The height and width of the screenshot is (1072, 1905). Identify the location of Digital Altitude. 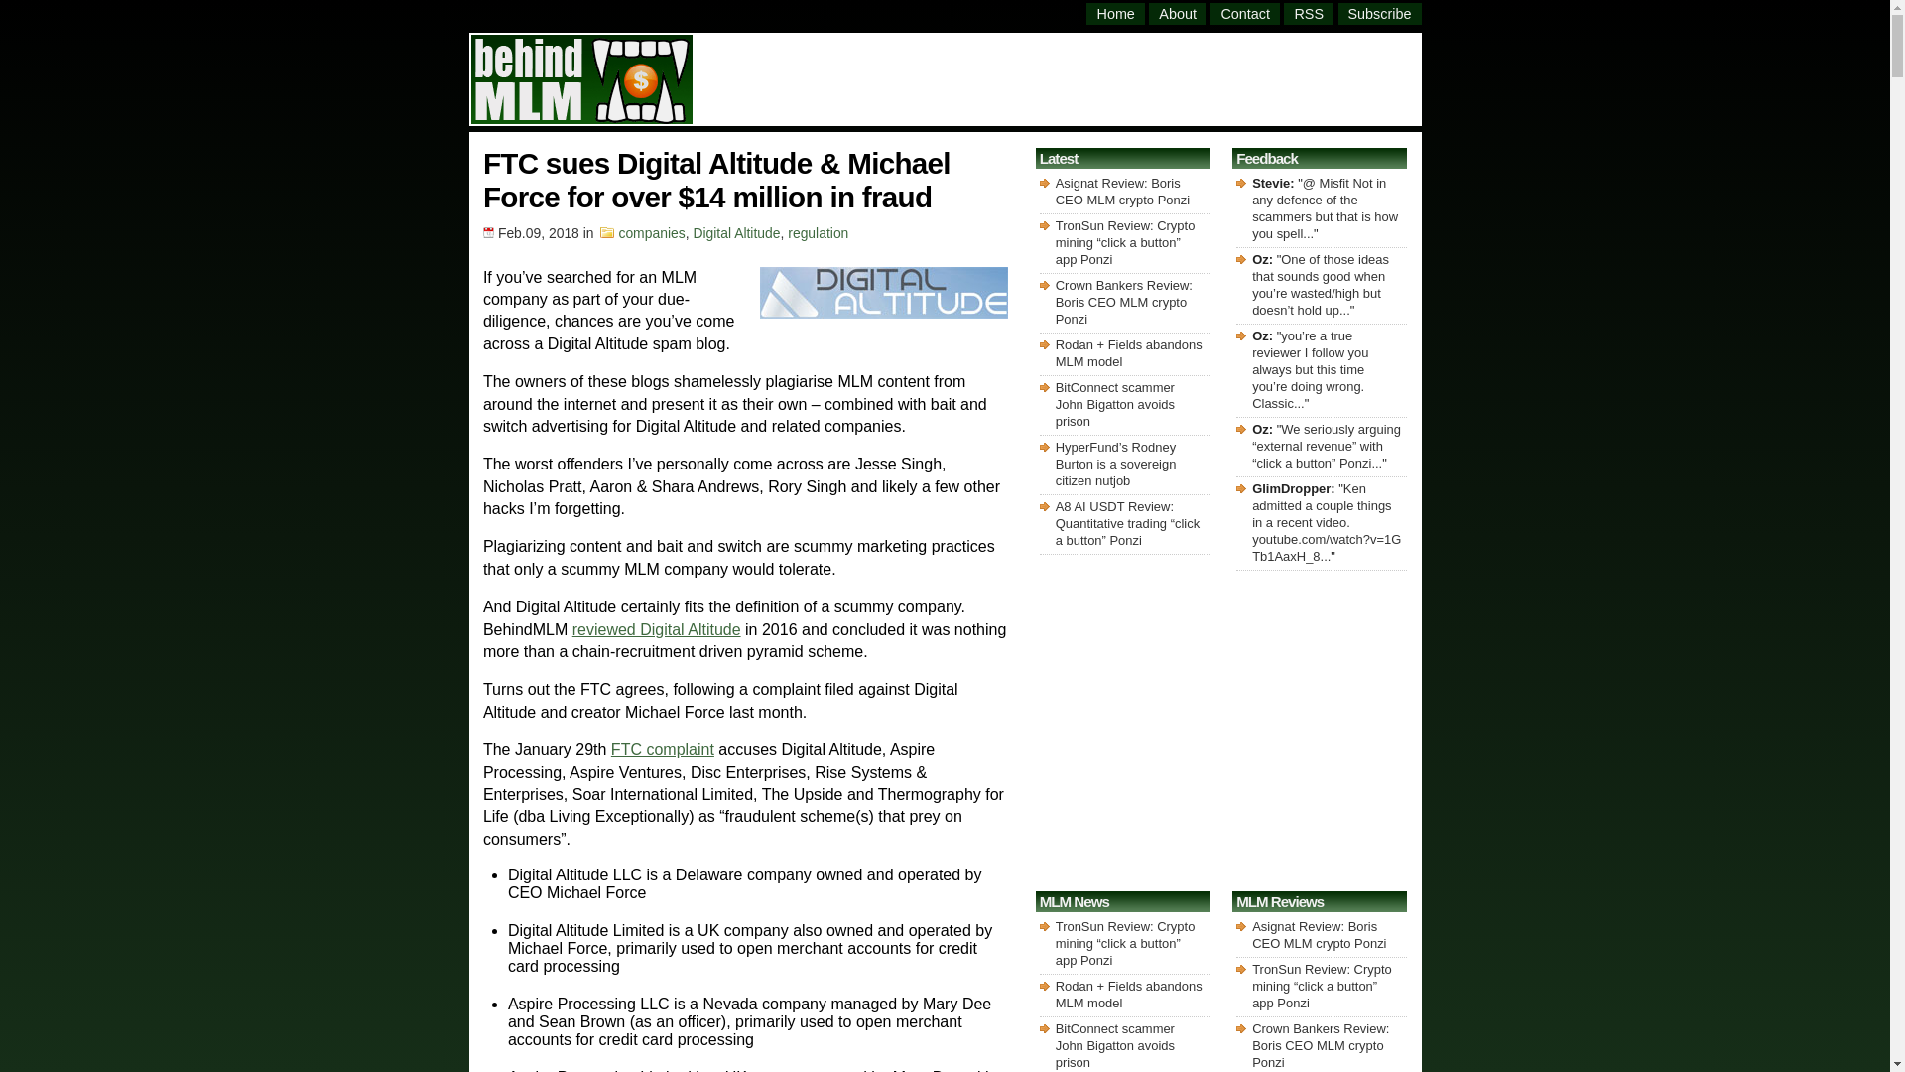
(736, 232).